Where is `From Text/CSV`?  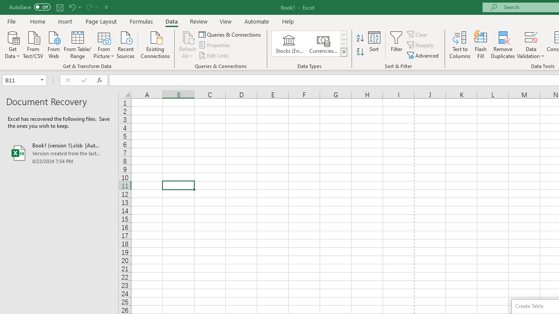 From Text/CSV is located at coordinates (33, 44).